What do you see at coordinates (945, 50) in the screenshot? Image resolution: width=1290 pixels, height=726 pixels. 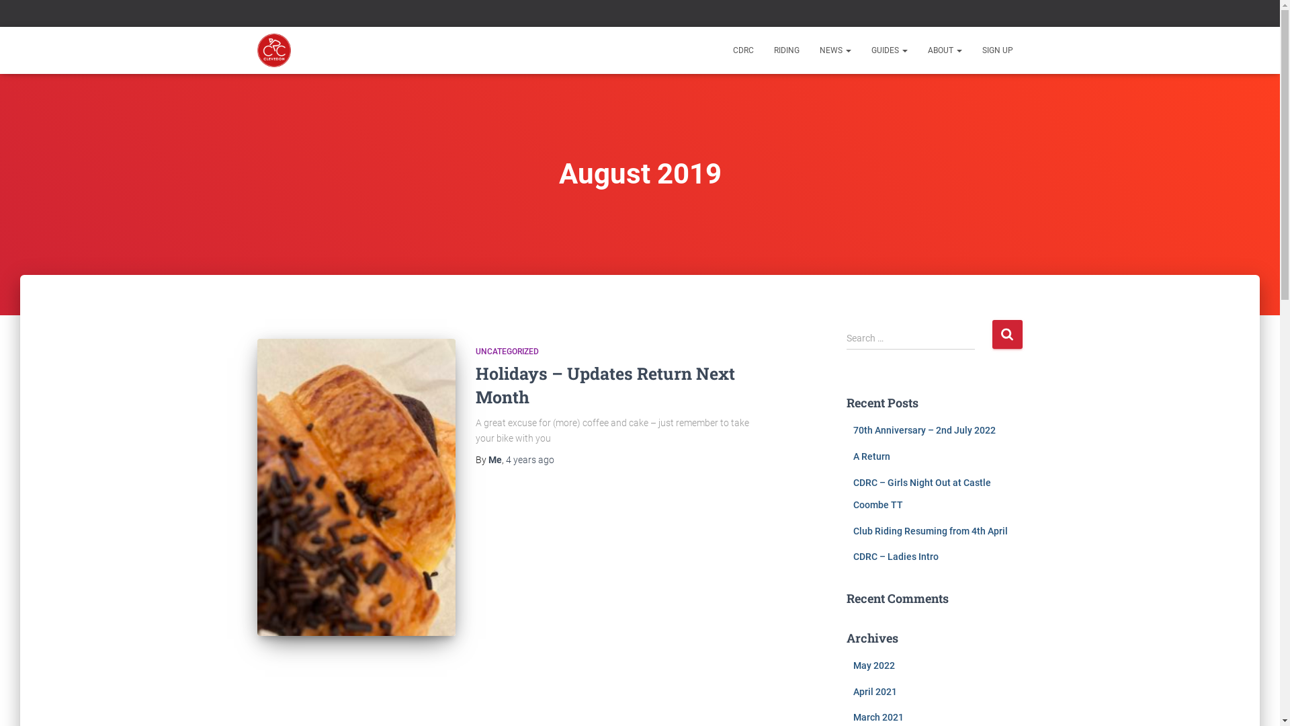 I see `ABOUT` at bounding box center [945, 50].